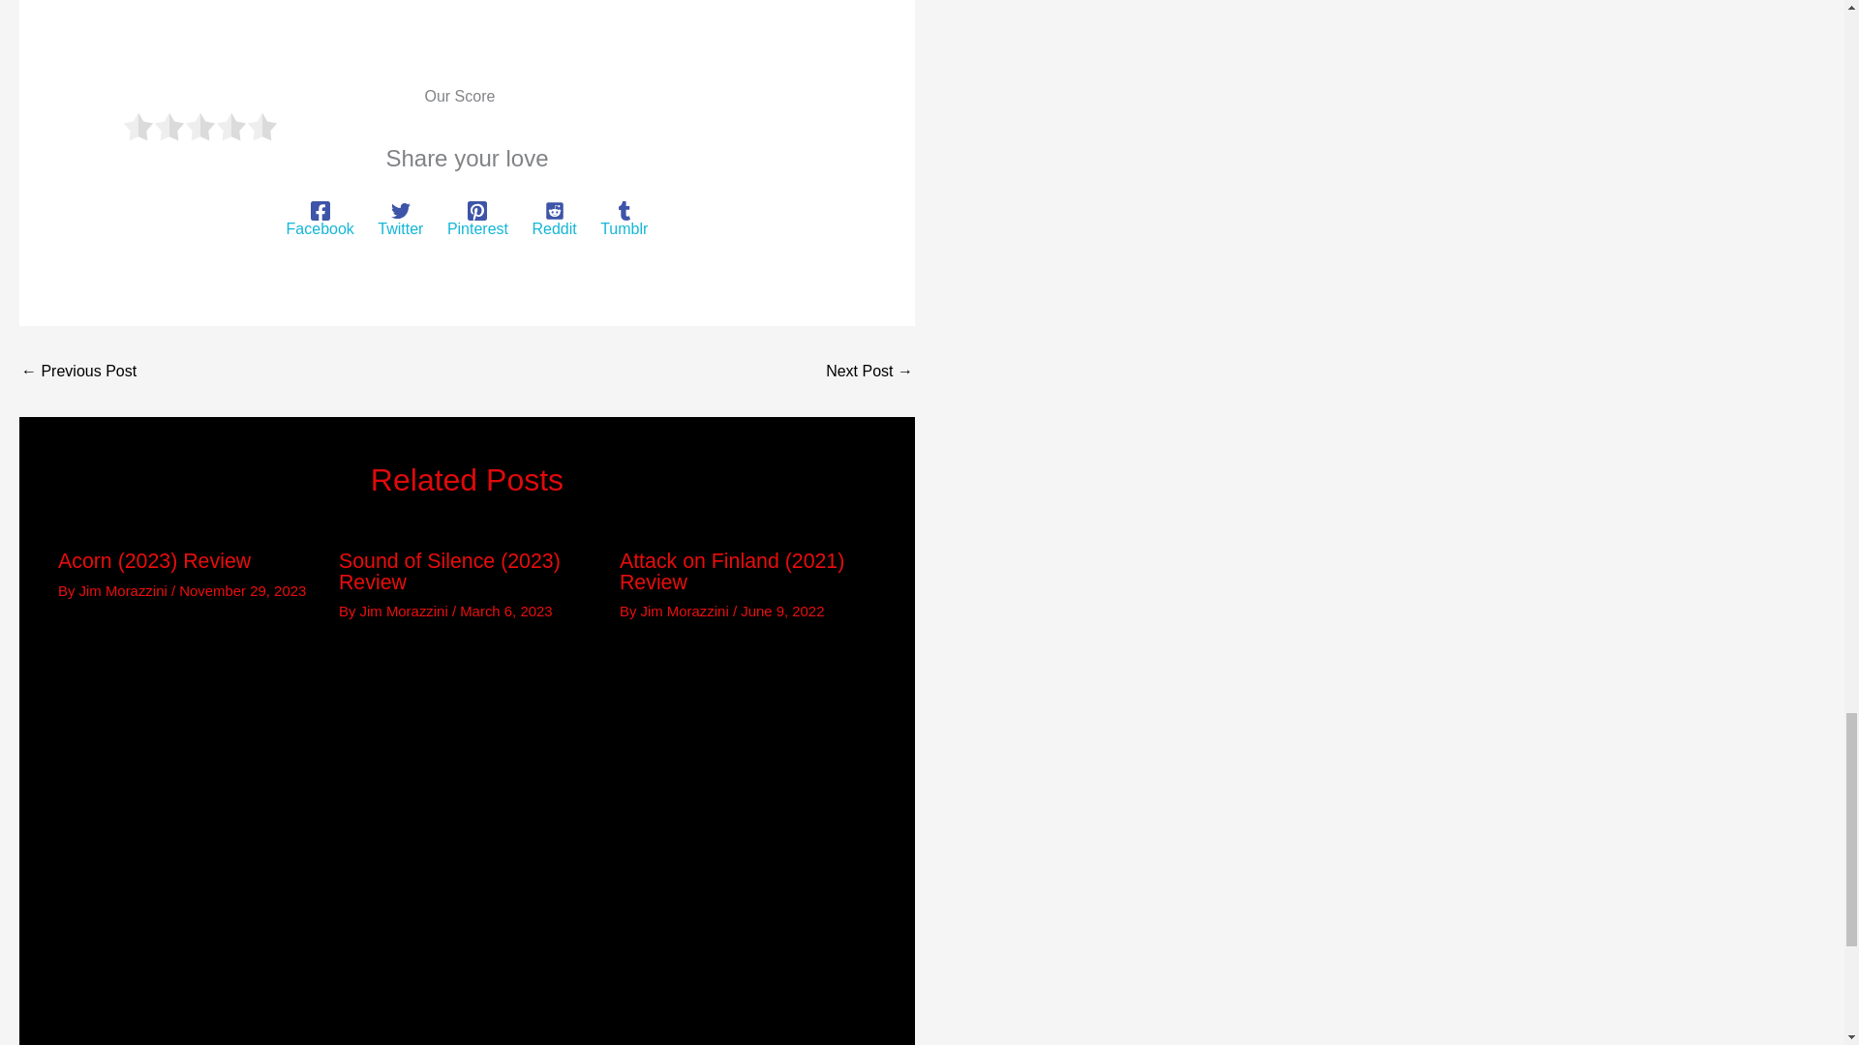  Describe the element at coordinates (125, 590) in the screenshot. I see `View all posts by Jim Morazzini` at that location.